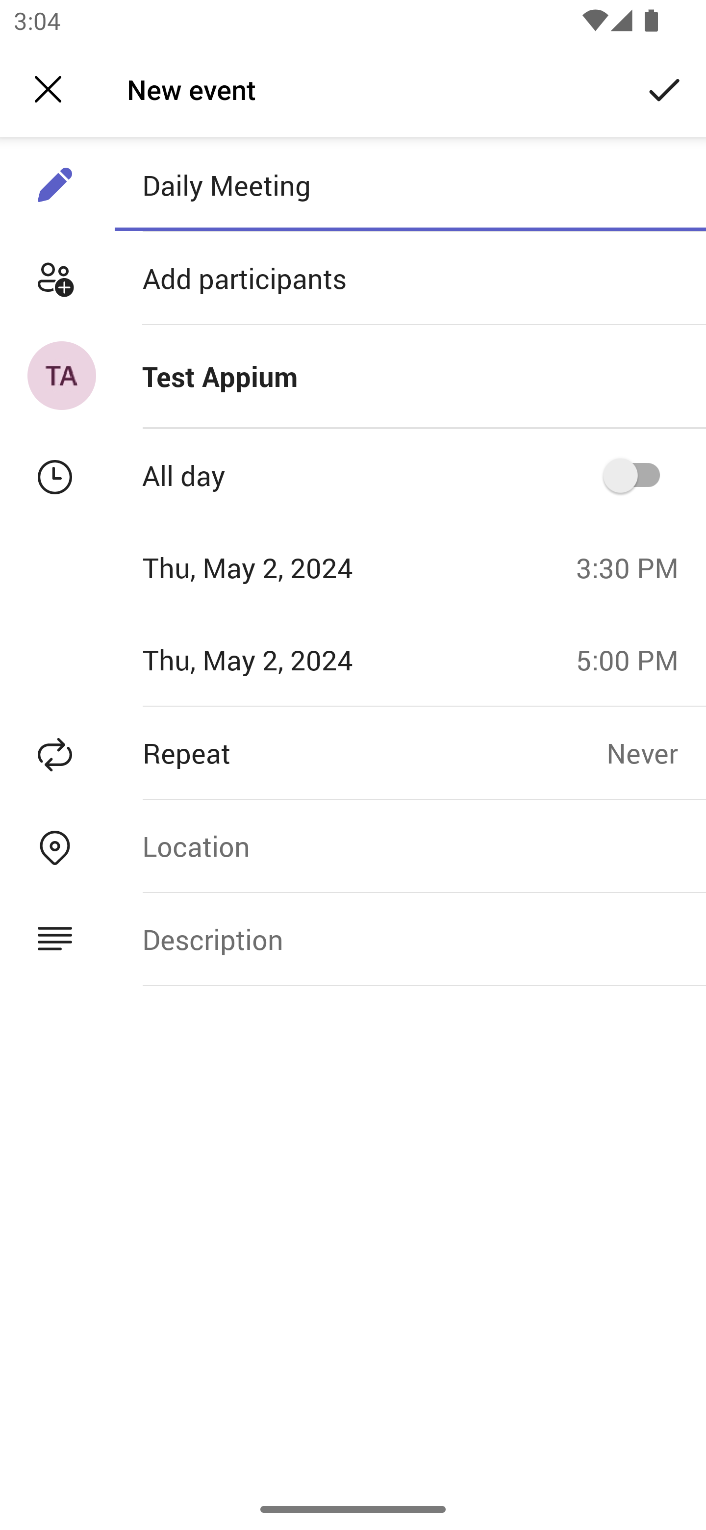  What do you see at coordinates (634, 659) in the screenshot?
I see `5:00 PM End time 5:00 PM` at bounding box center [634, 659].